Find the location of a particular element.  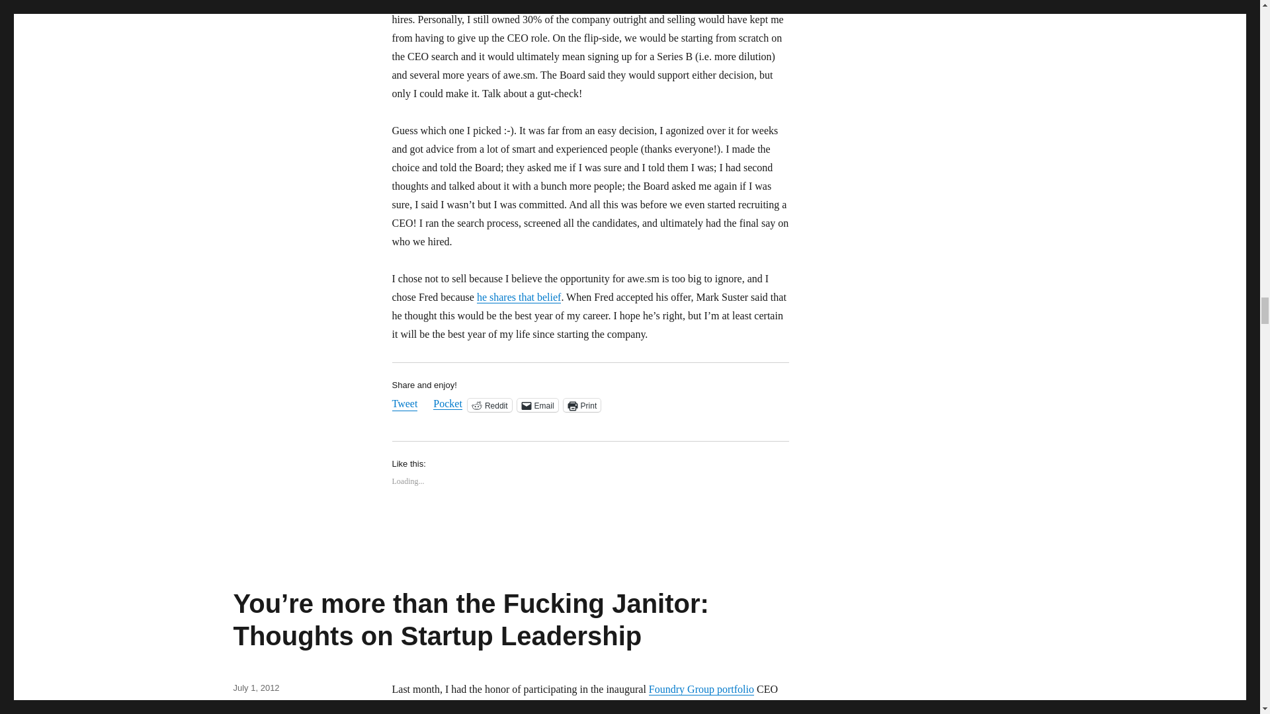

Click to print is located at coordinates (582, 405).